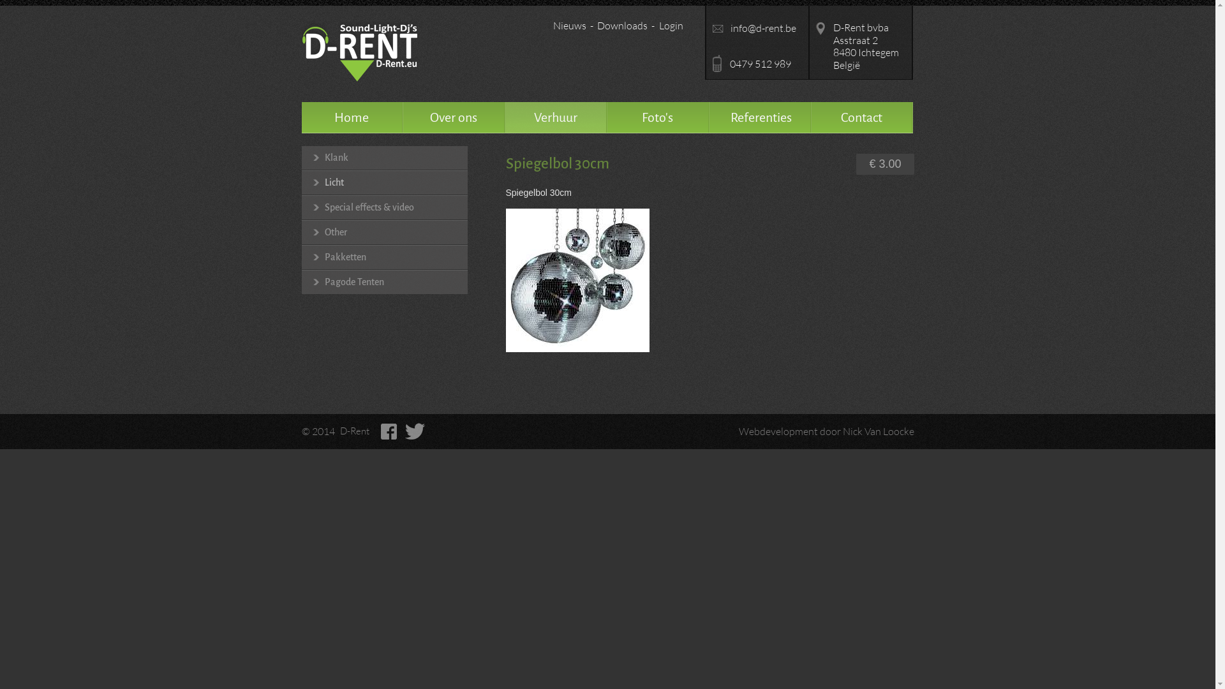  Describe the element at coordinates (352, 117) in the screenshot. I see `Home` at that location.